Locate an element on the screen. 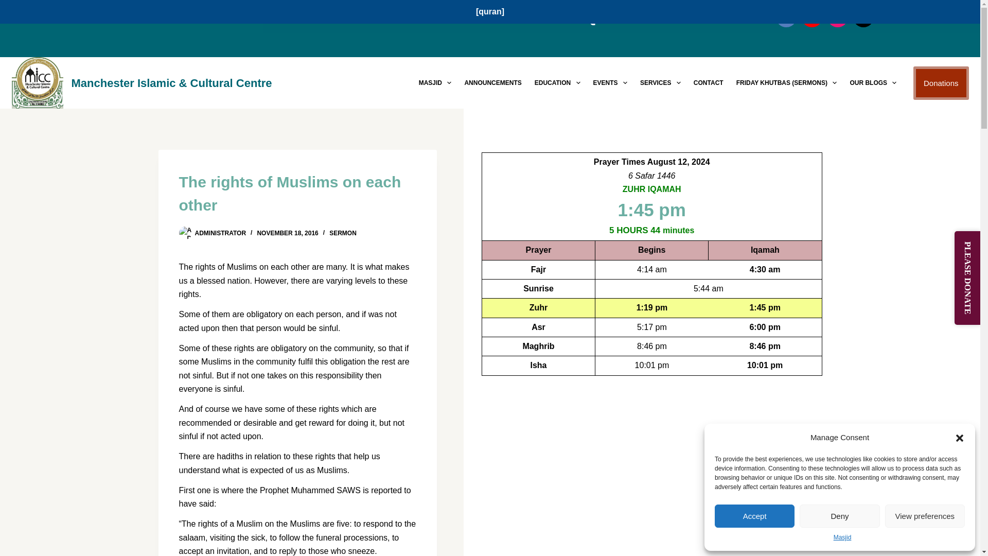 This screenshot has height=556, width=988. The rights of Muslims on each other is located at coordinates (297, 194).